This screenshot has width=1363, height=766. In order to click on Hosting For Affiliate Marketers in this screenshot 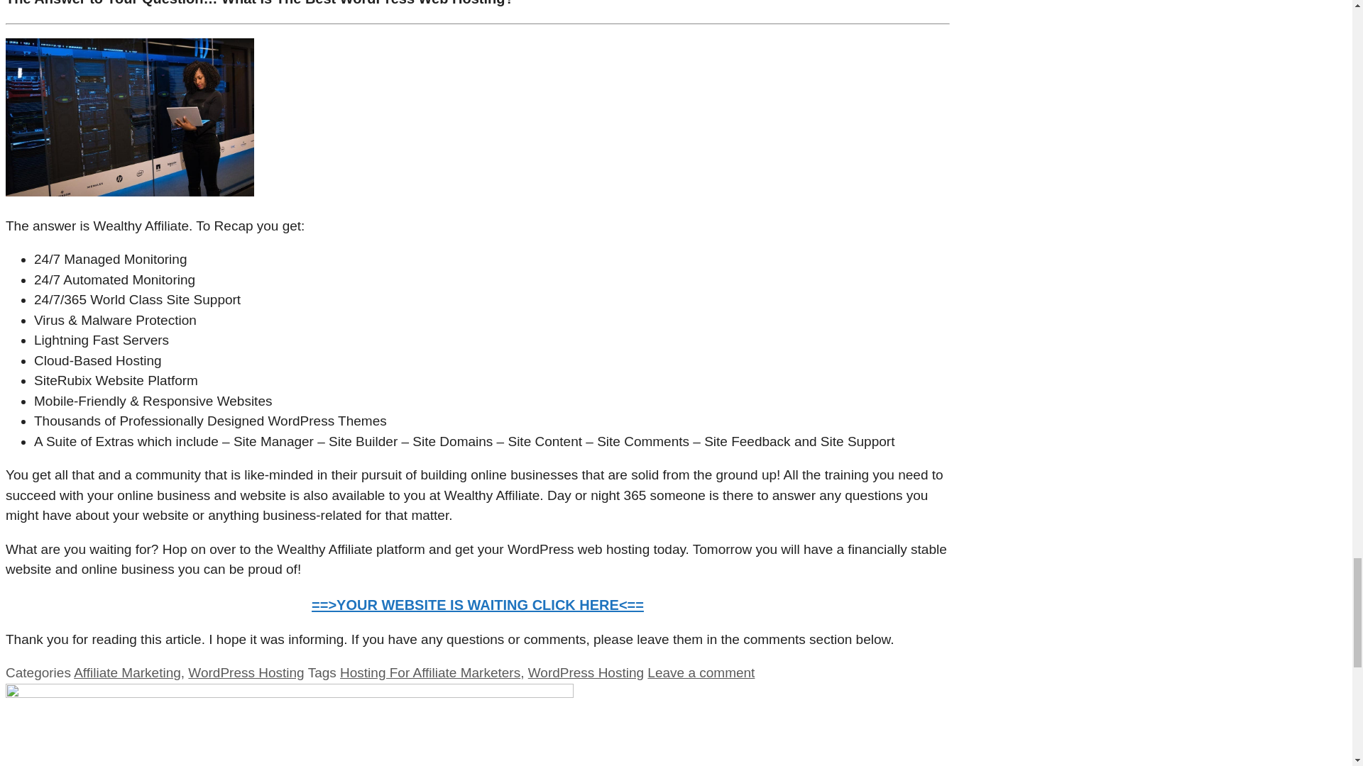, I will do `click(430, 672)`.